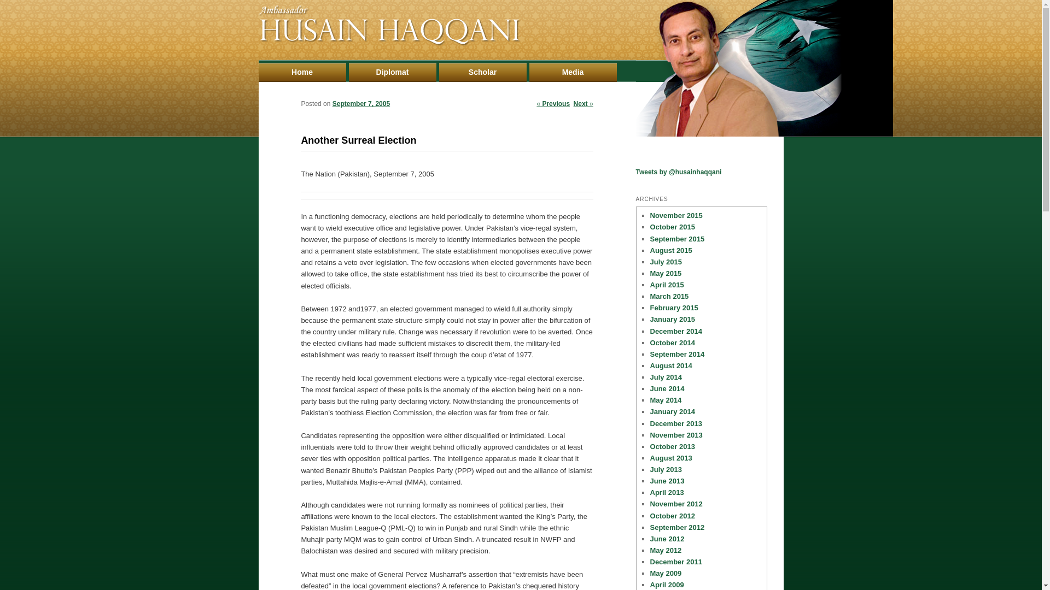 The image size is (1050, 590). Describe the element at coordinates (666, 400) in the screenshot. I see `May 2014` at that location.